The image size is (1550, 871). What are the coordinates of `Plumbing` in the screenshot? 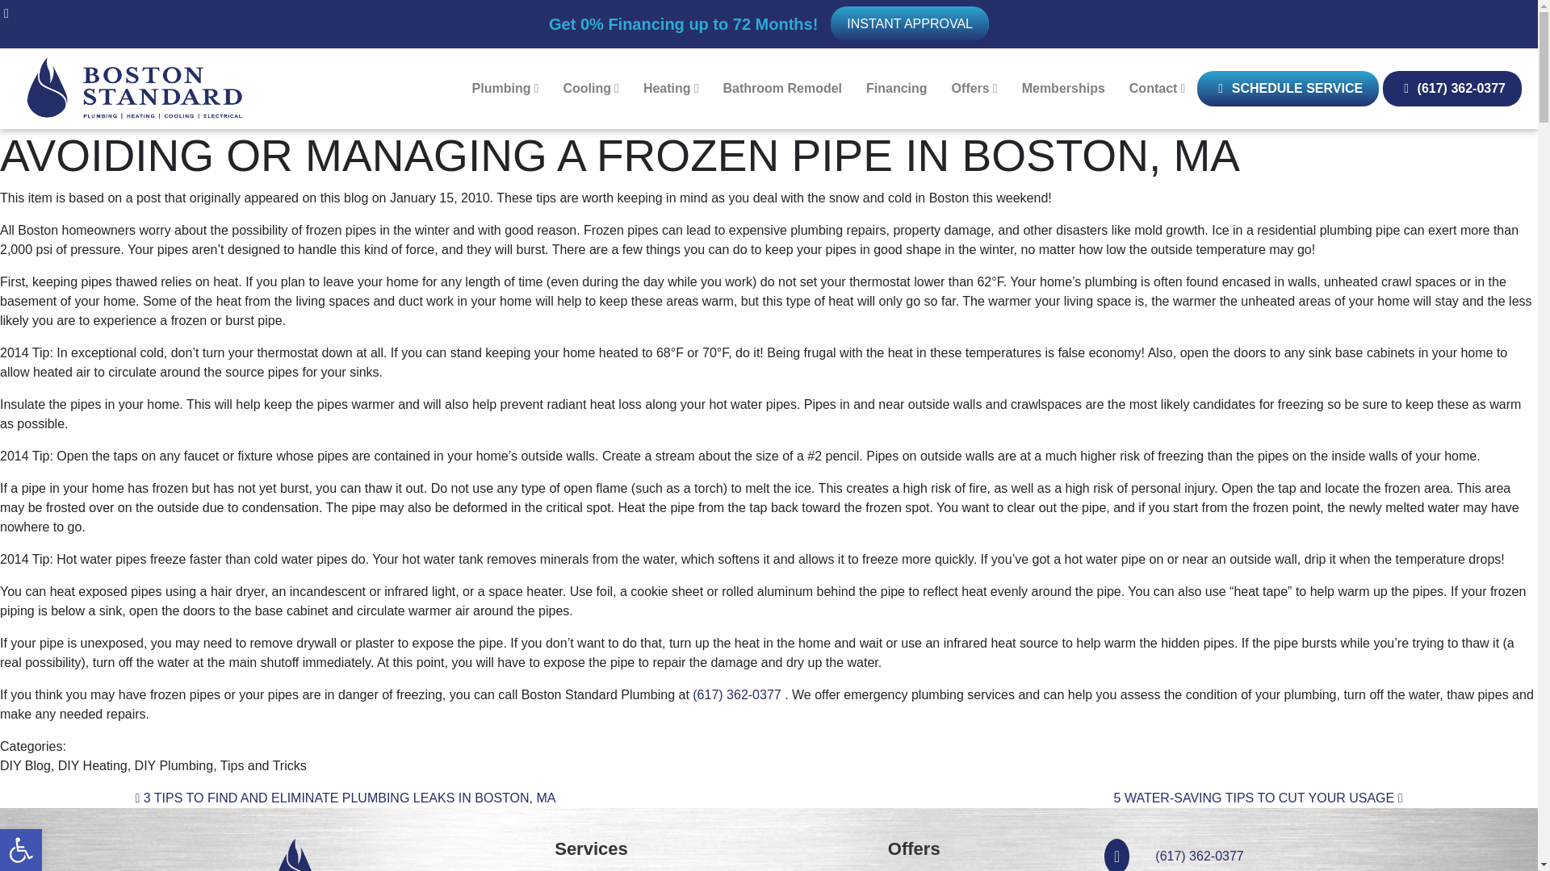 It's located at (21, 850).